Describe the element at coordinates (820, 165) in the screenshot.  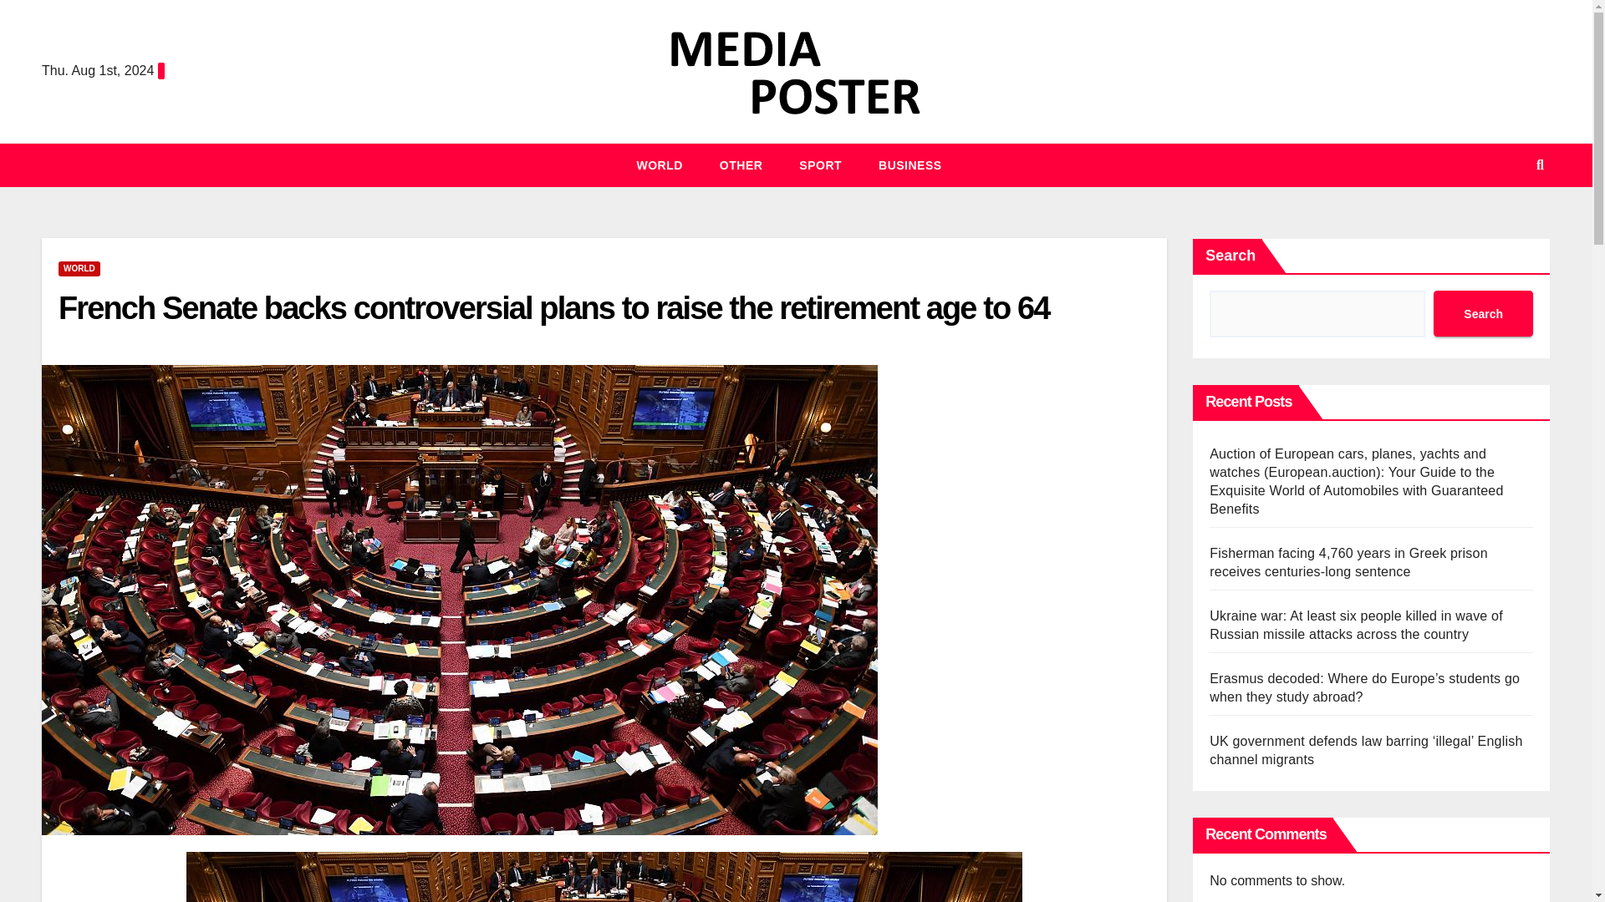
I see `Sport` at that location.